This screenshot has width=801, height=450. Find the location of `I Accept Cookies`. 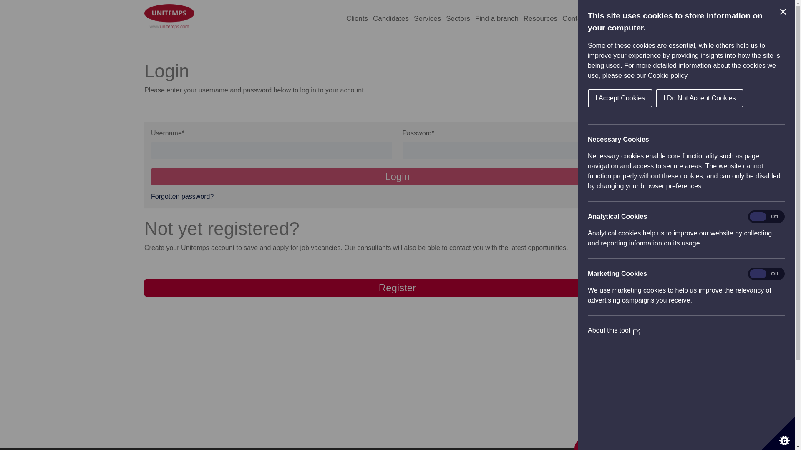

I Accept Cookies is located at coordinates (748, 98).